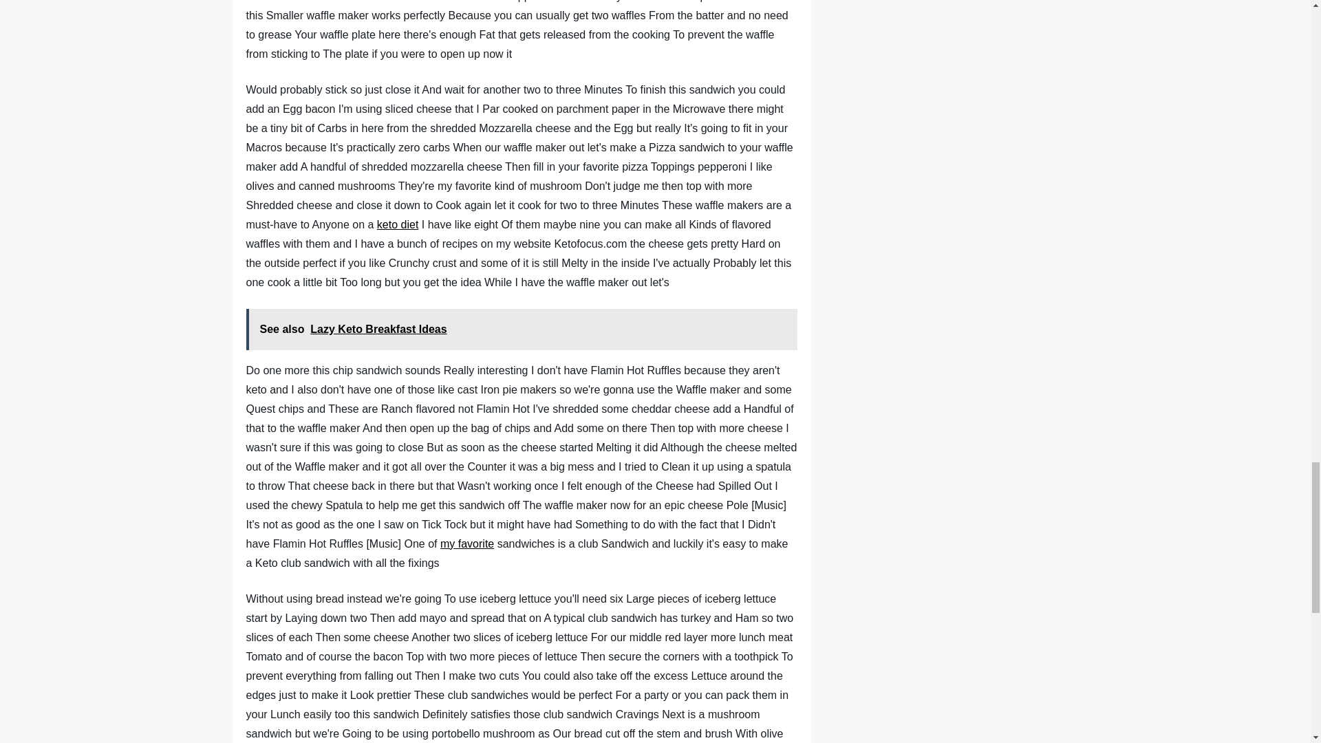 Image resolution: width=1321 pixels, height=743 pixels. What do you see at coordinates (466, 543) in the screenshot?
I see `my favorite` at bounding box center [466, 543].